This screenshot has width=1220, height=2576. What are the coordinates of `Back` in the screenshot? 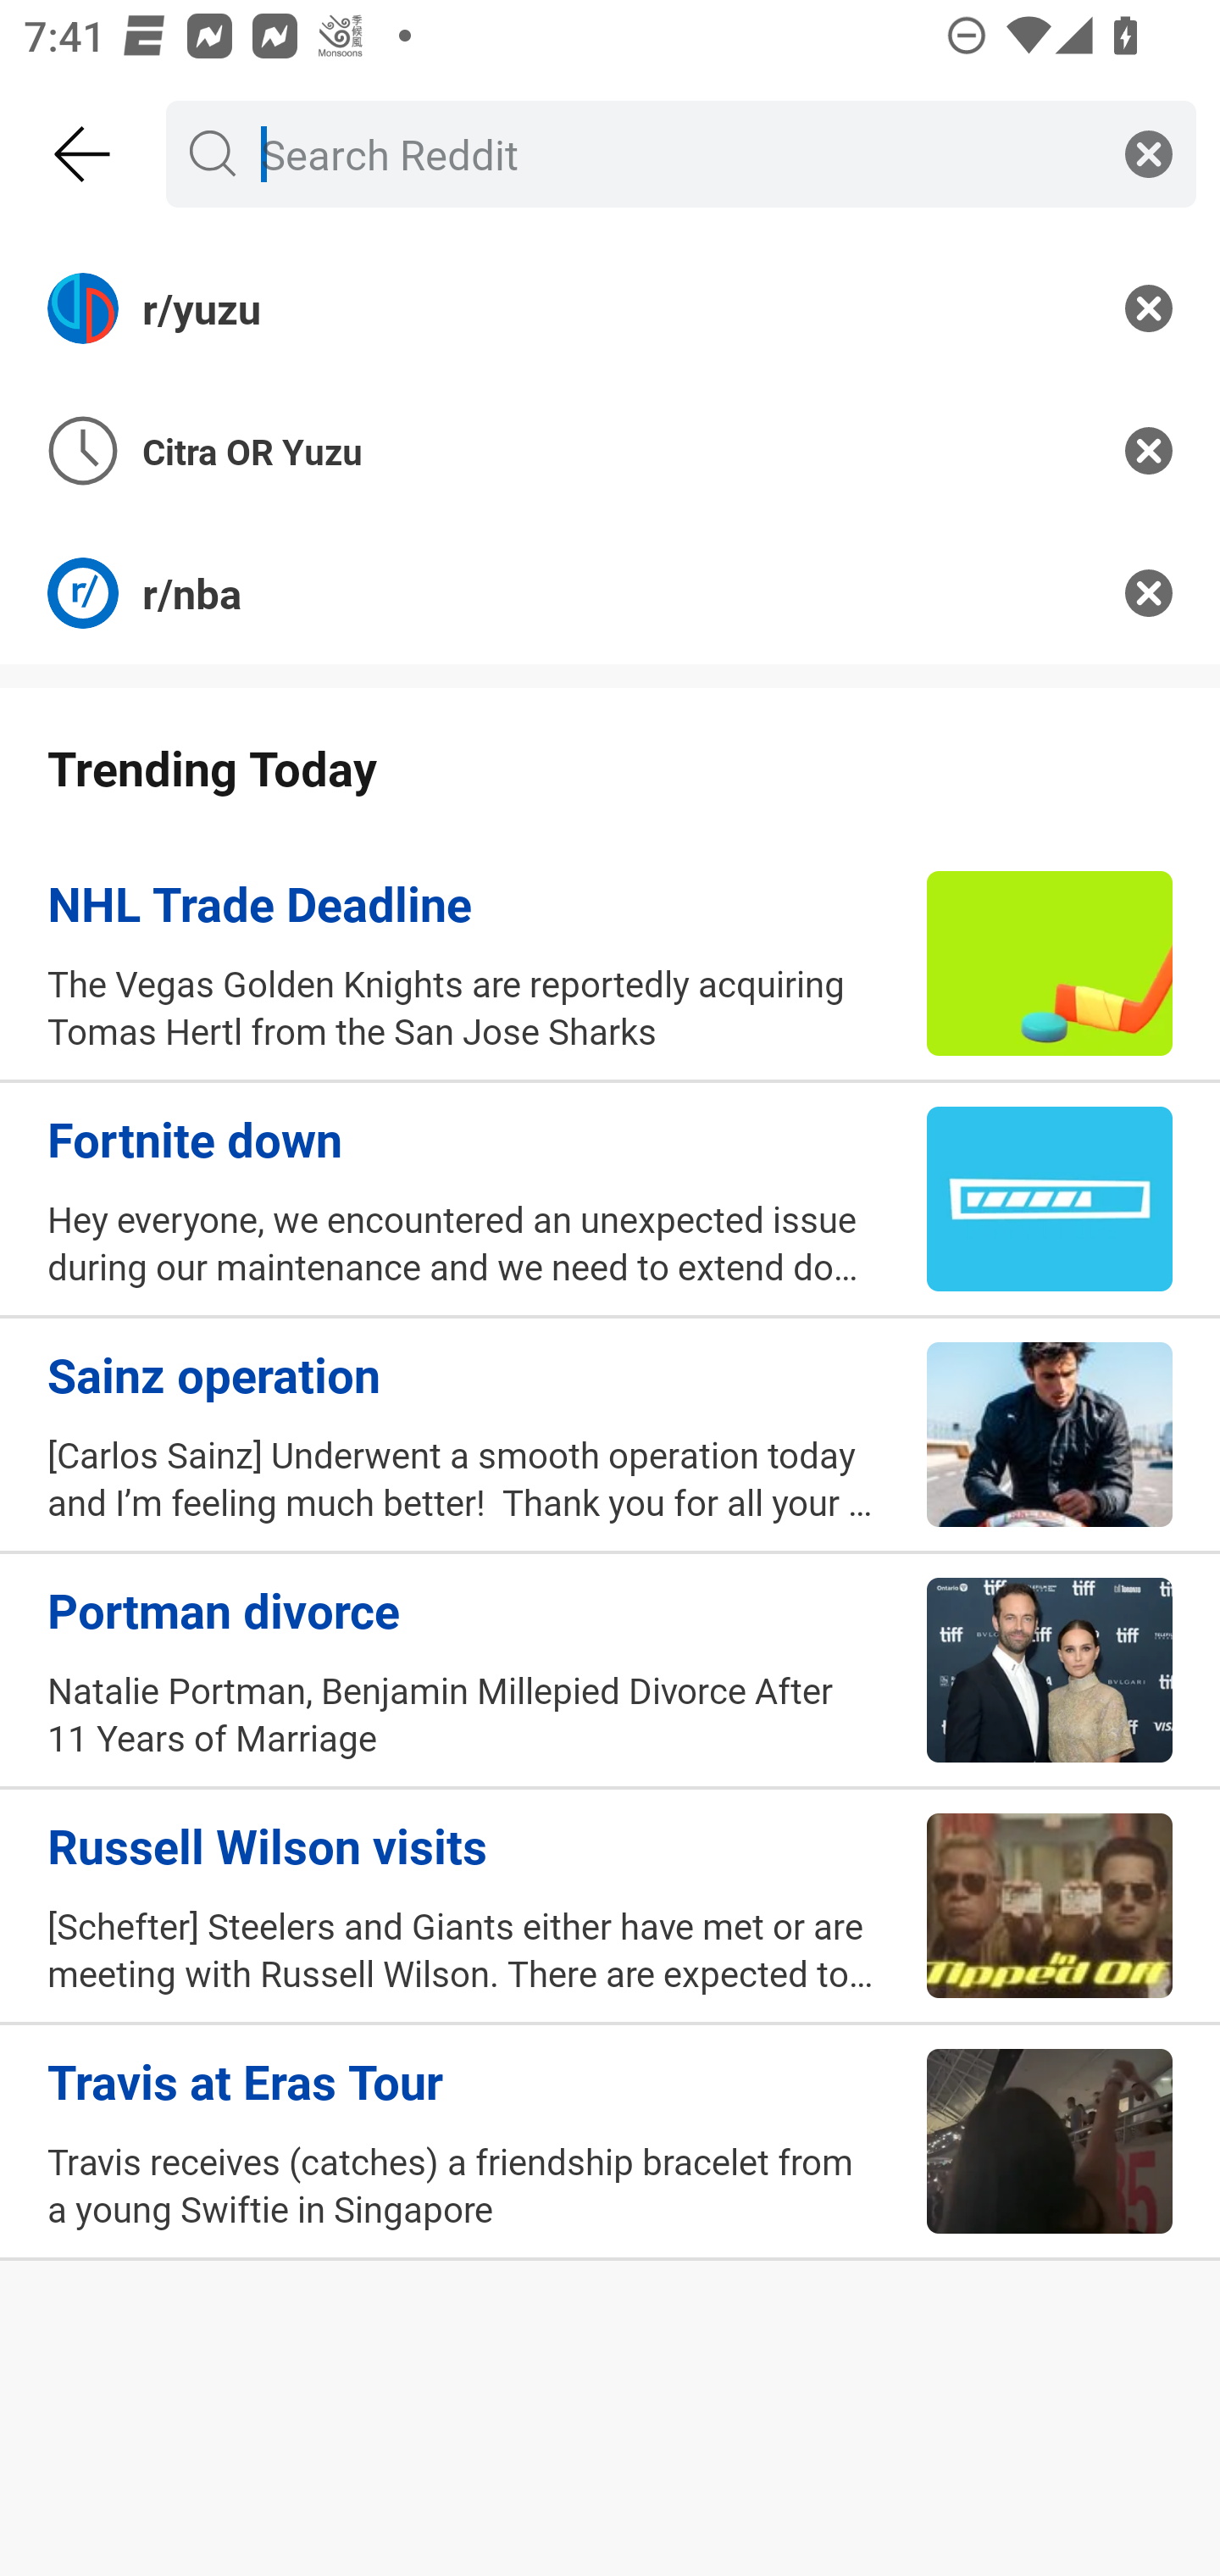 It's located at (83, 154).